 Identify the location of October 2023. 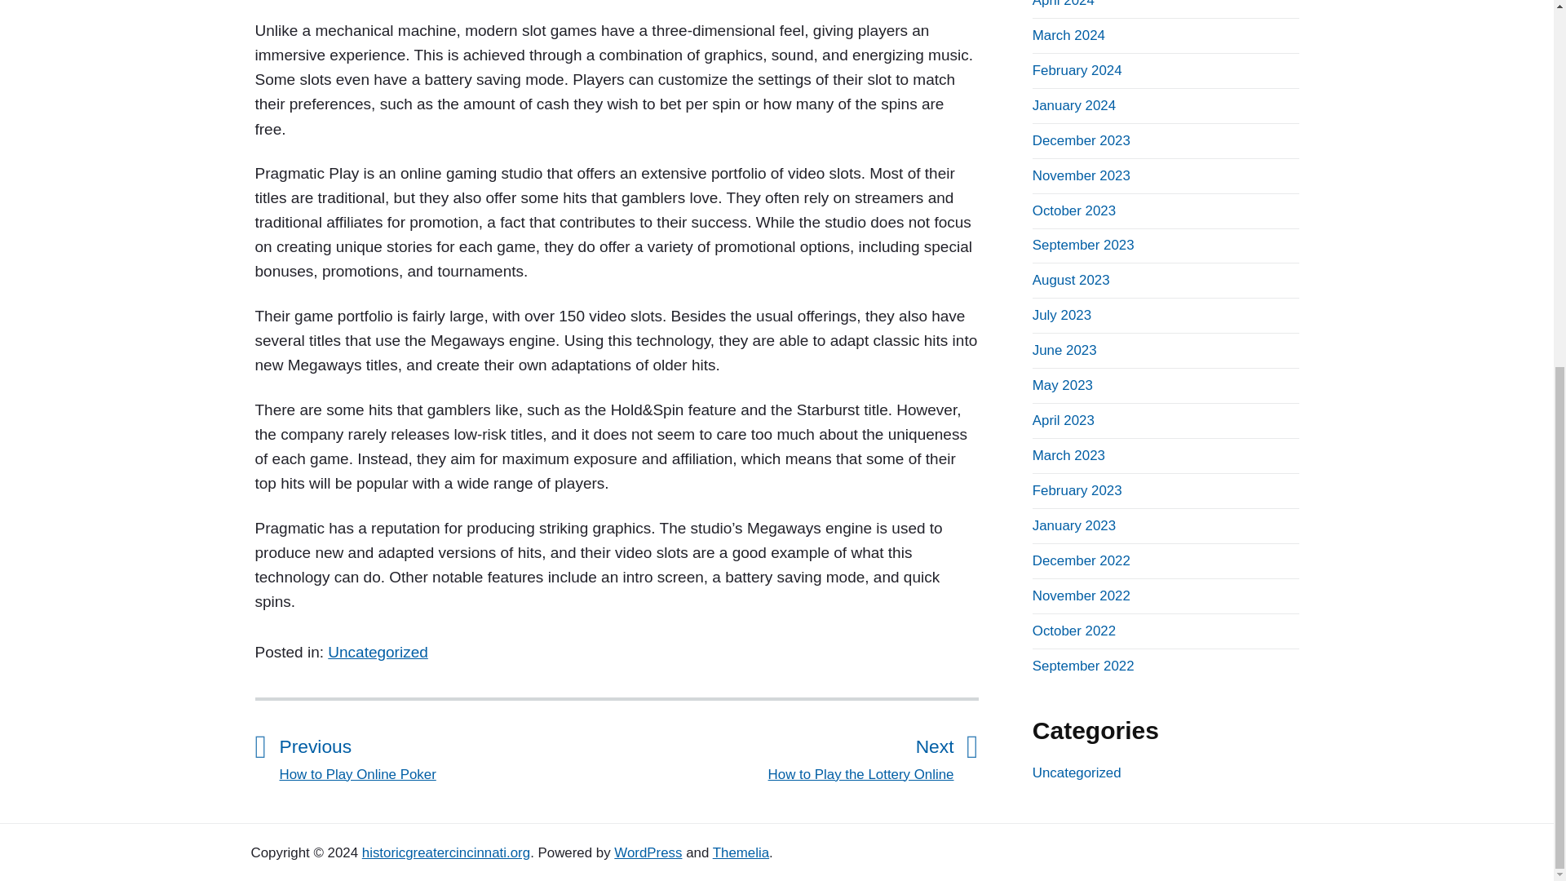
(445, 852).